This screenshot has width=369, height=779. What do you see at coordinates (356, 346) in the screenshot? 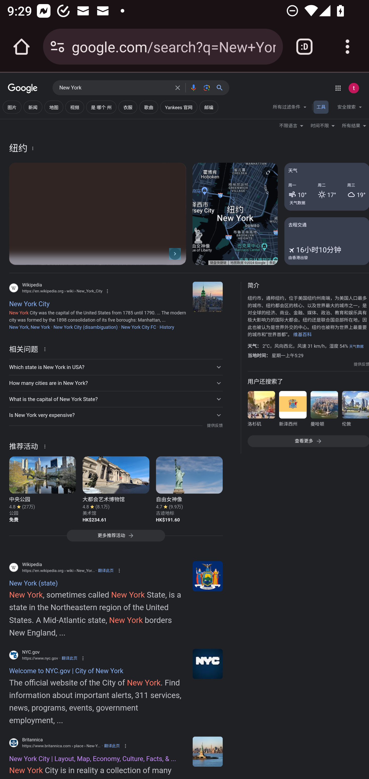
I see `天气数据` at bounding box center [356, 346].